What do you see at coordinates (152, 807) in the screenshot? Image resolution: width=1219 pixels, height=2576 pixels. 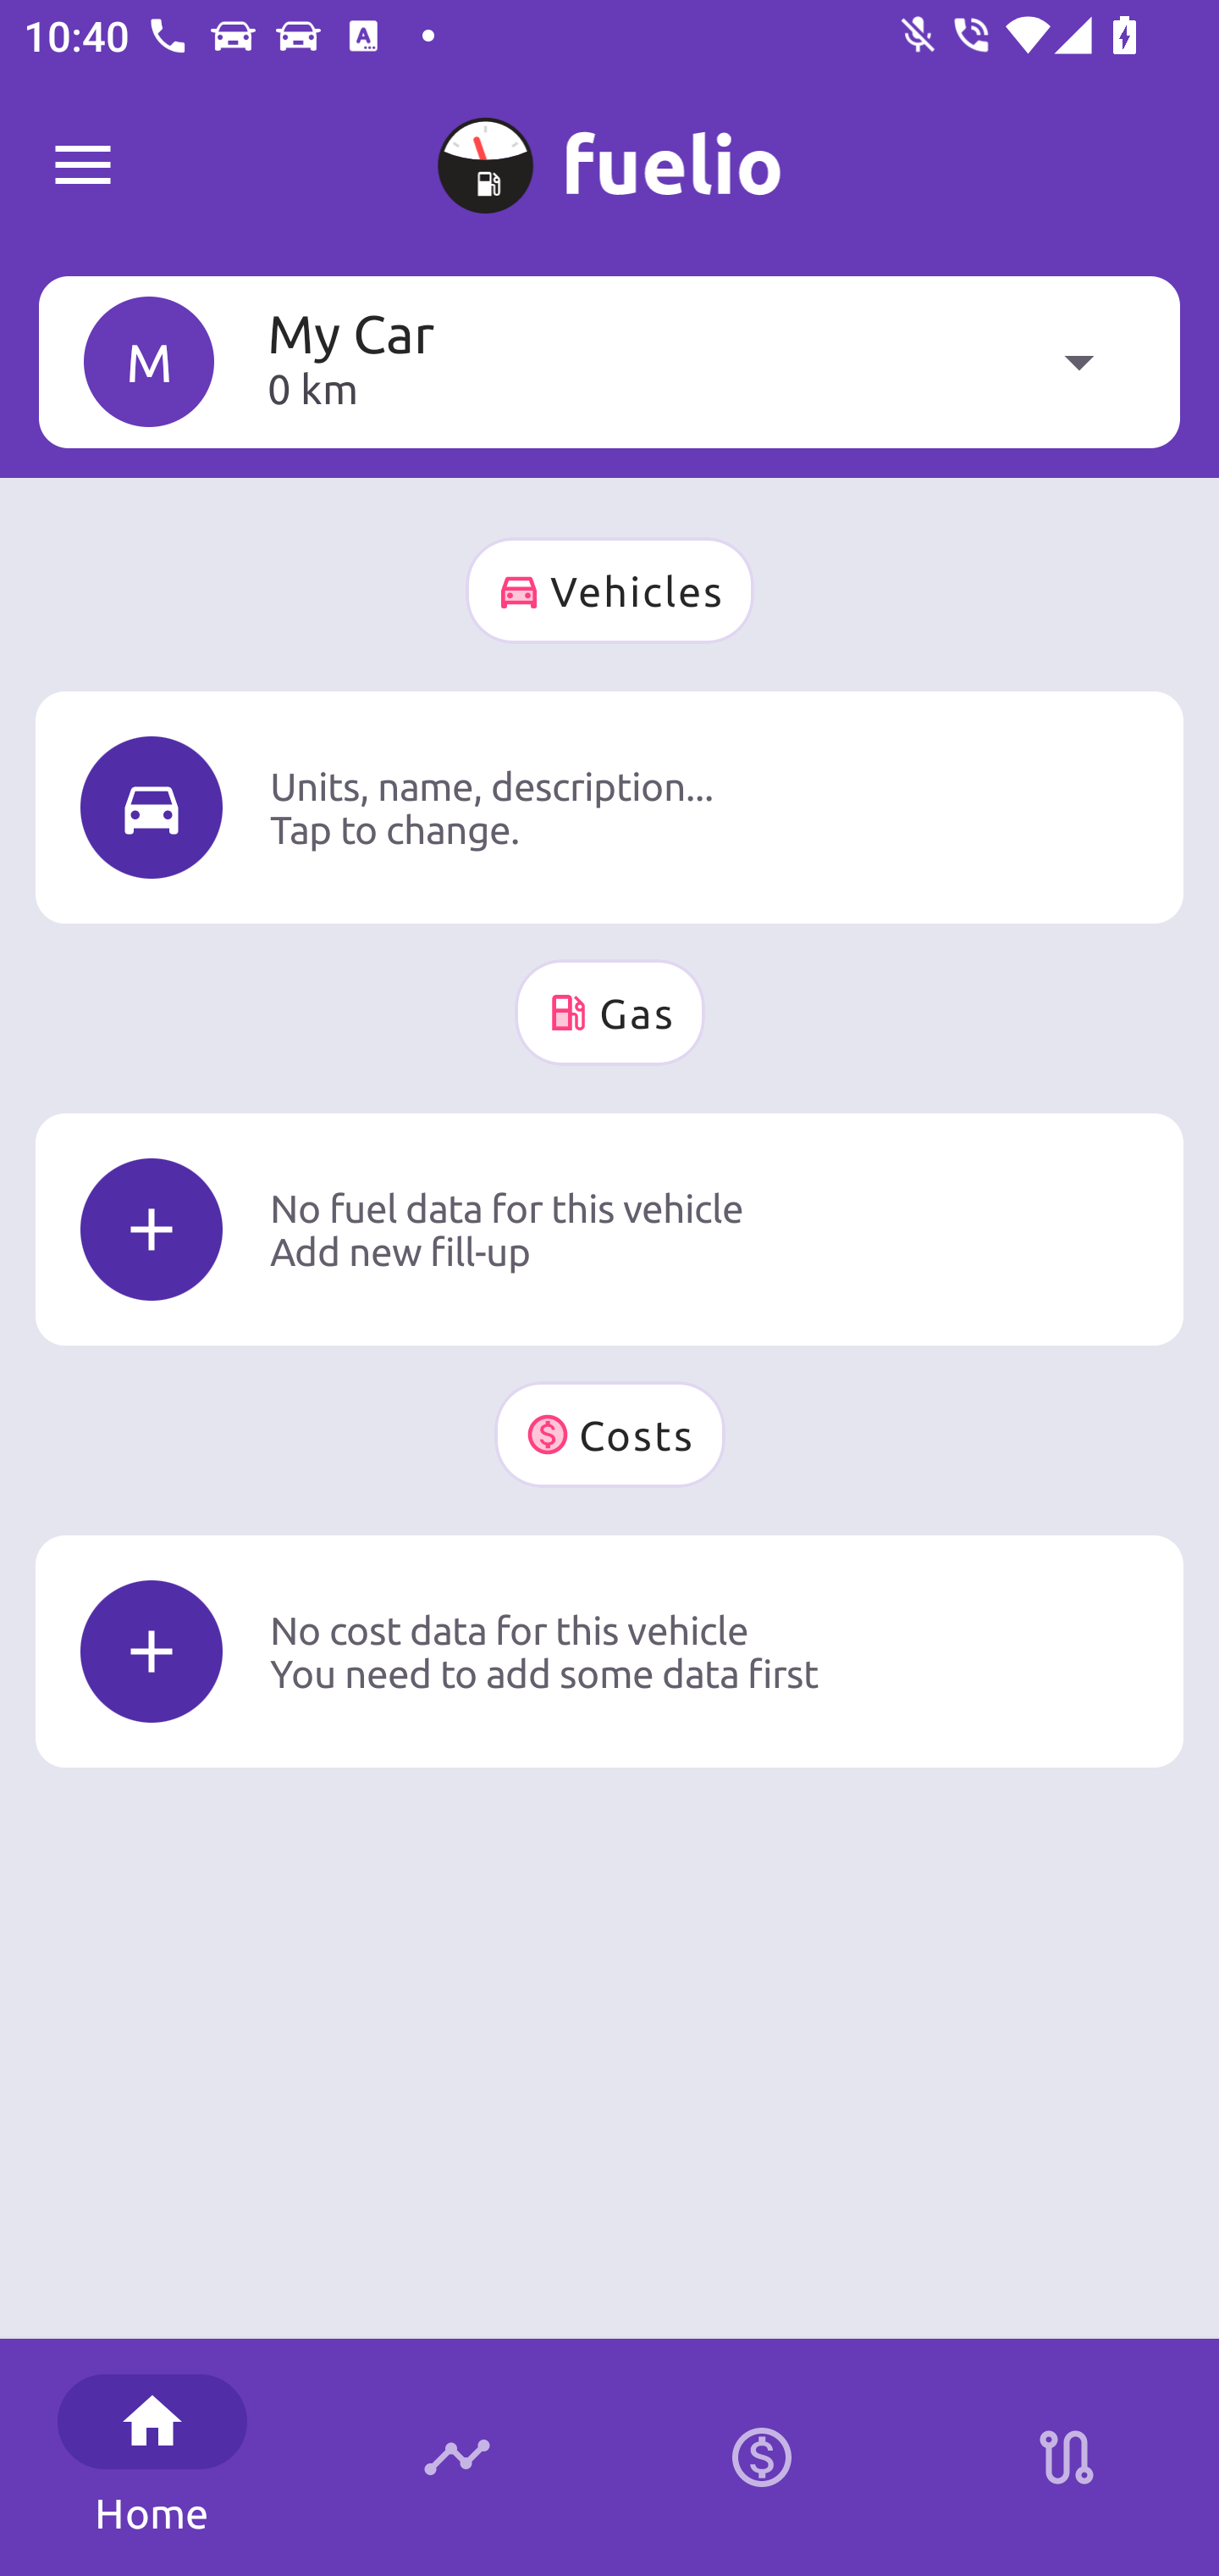 I see `Icon` at bounding box center [152, 807].